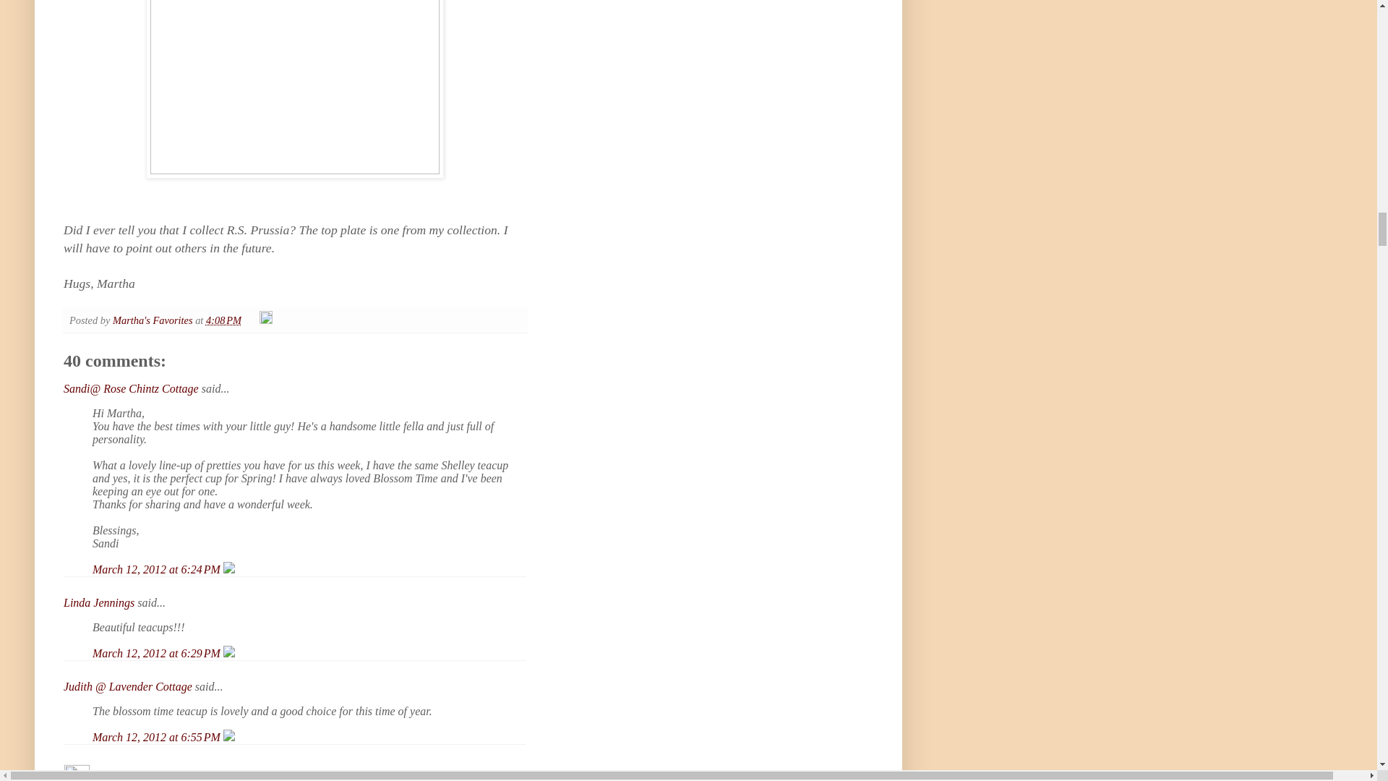 This screenshot has height=781, width=1388. What do you see at coordinates (99, 603) in the screenshot?
I see `Linda Jennings` at bounding box center [99, 603].